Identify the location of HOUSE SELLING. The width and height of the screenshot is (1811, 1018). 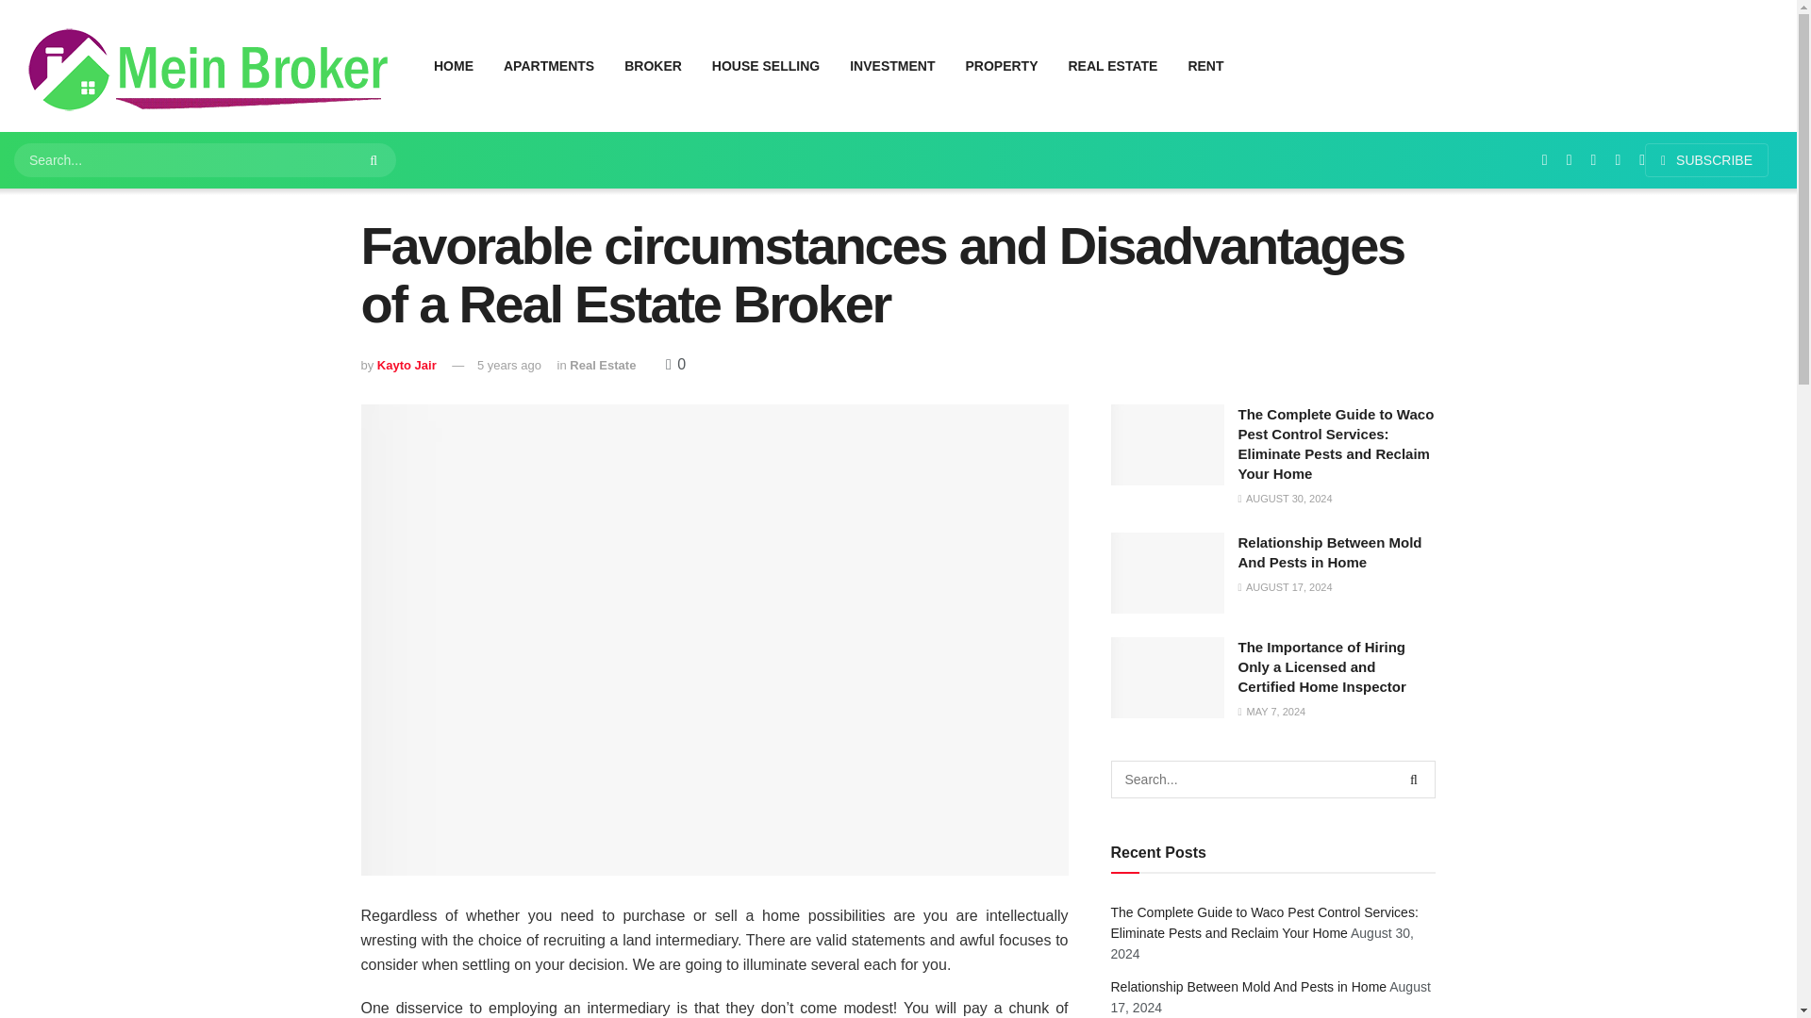
(766, 66).